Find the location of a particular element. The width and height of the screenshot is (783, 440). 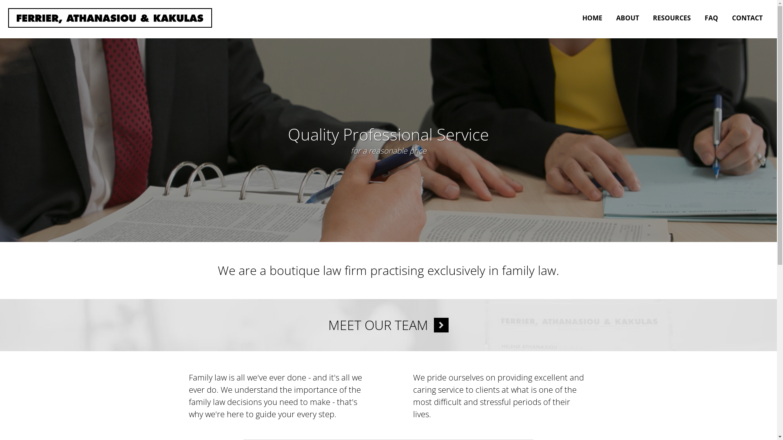

HOME is located at coordinates (592, 18).